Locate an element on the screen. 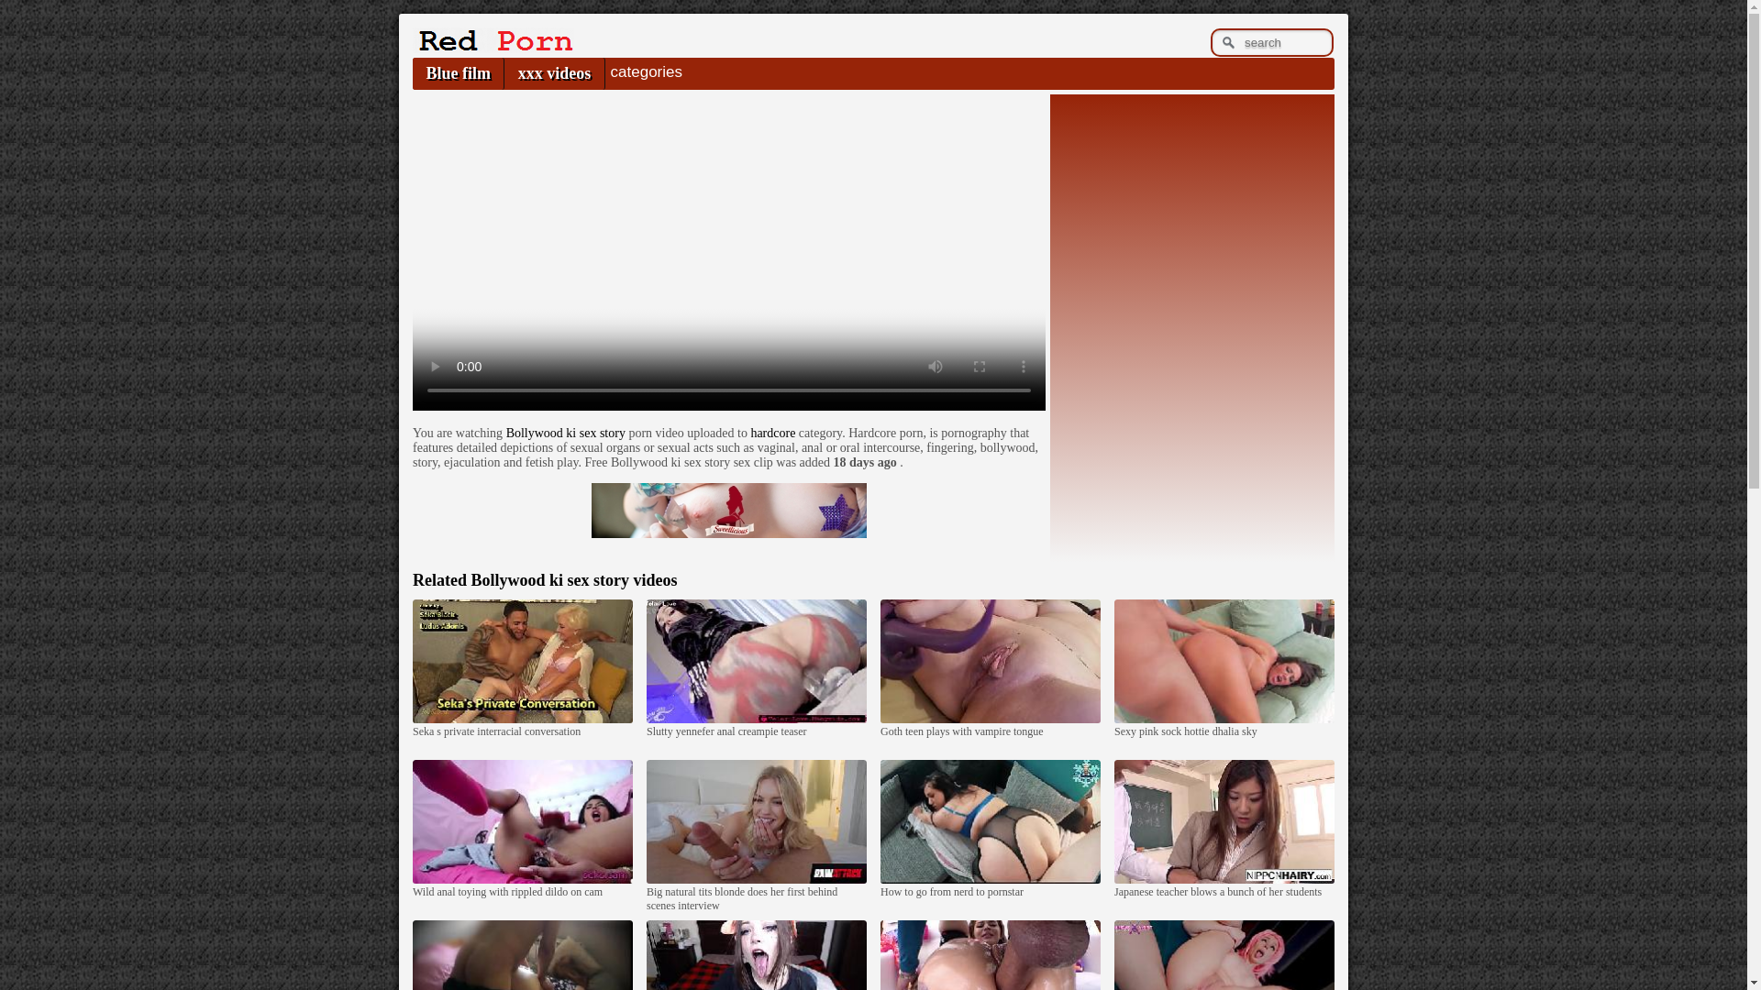 The height and width of the screenshot is (990, 1761). Indian Porn is located at coordinates (493, 48).